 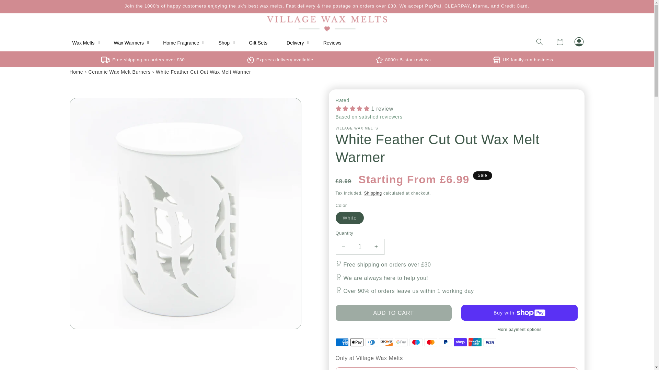 What do you see at coordinates (460, 342) in the screenshot?
I see `Shop Pay` at bounding box center [460, 342].